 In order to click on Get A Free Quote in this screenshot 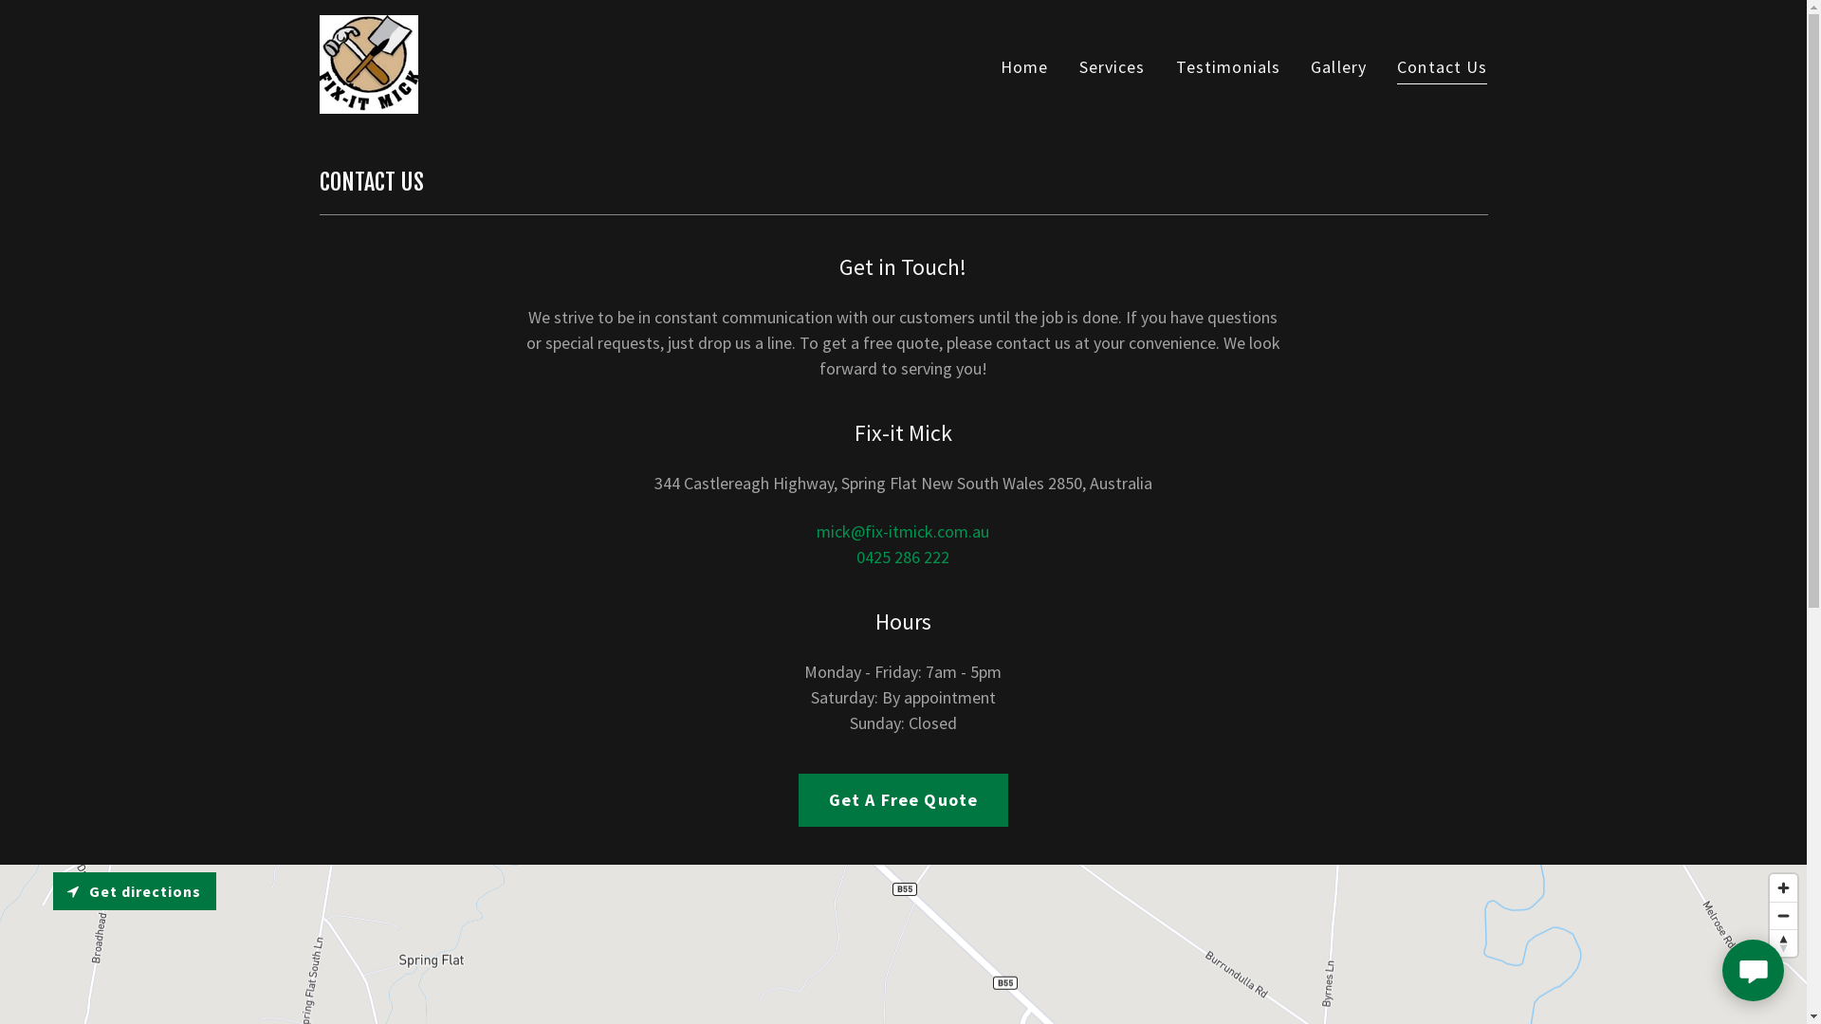, I will do `click(903, 800)`.